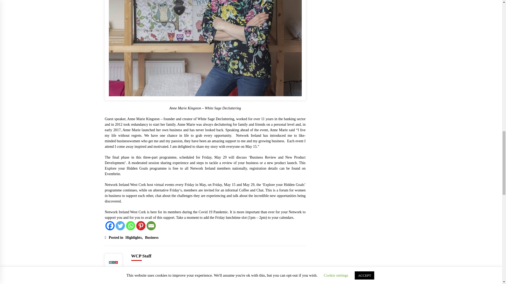  I want to click on Twitter, so click(120, 226).